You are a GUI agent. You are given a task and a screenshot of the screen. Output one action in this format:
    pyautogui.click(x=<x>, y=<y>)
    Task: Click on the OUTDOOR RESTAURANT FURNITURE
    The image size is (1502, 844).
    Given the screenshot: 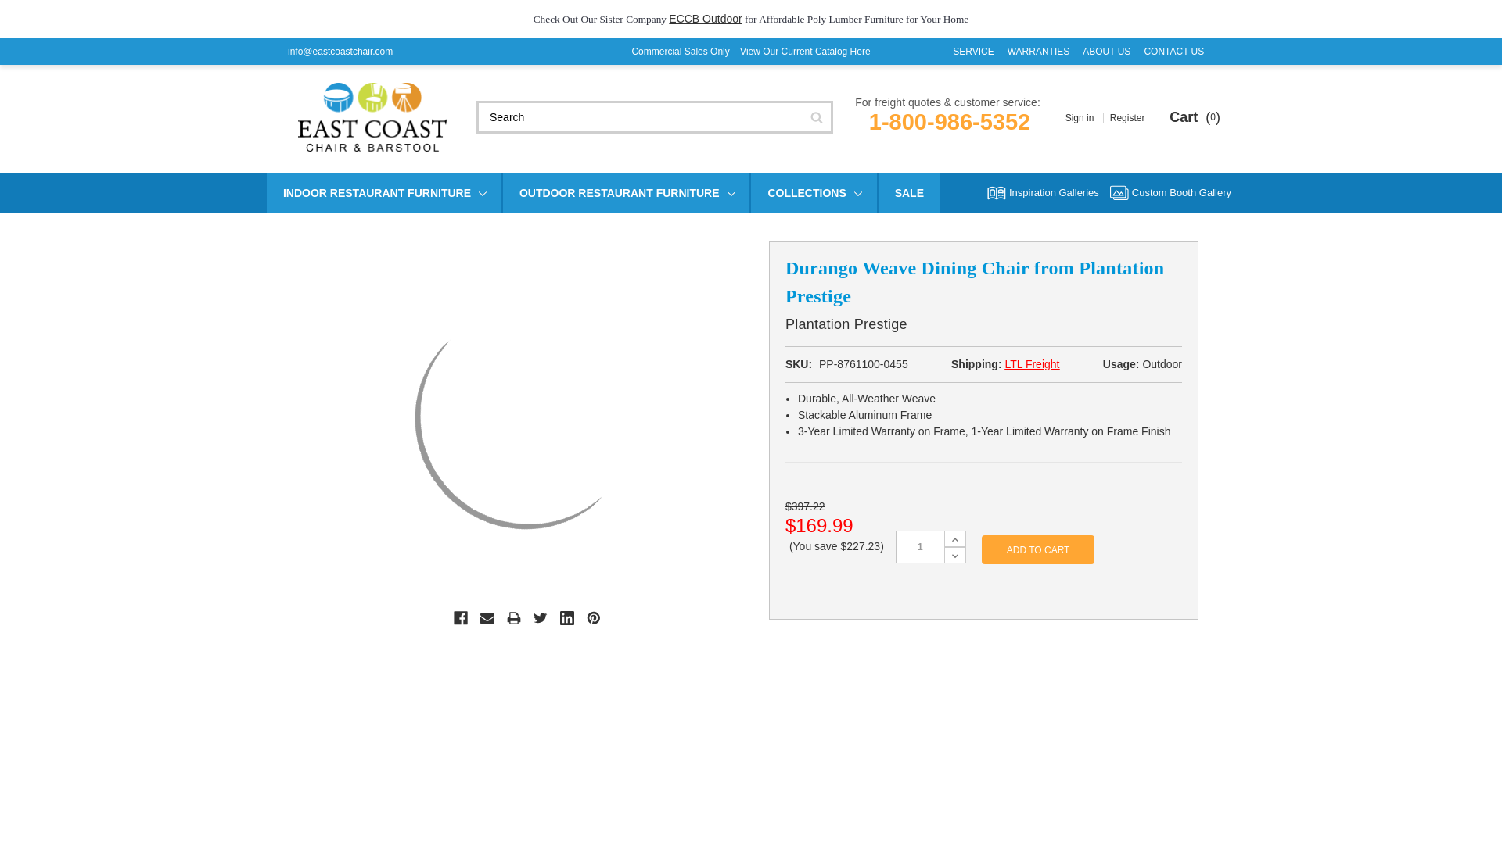 What is the action you would take?
    pyautogui.click(x=626, y=193)
    